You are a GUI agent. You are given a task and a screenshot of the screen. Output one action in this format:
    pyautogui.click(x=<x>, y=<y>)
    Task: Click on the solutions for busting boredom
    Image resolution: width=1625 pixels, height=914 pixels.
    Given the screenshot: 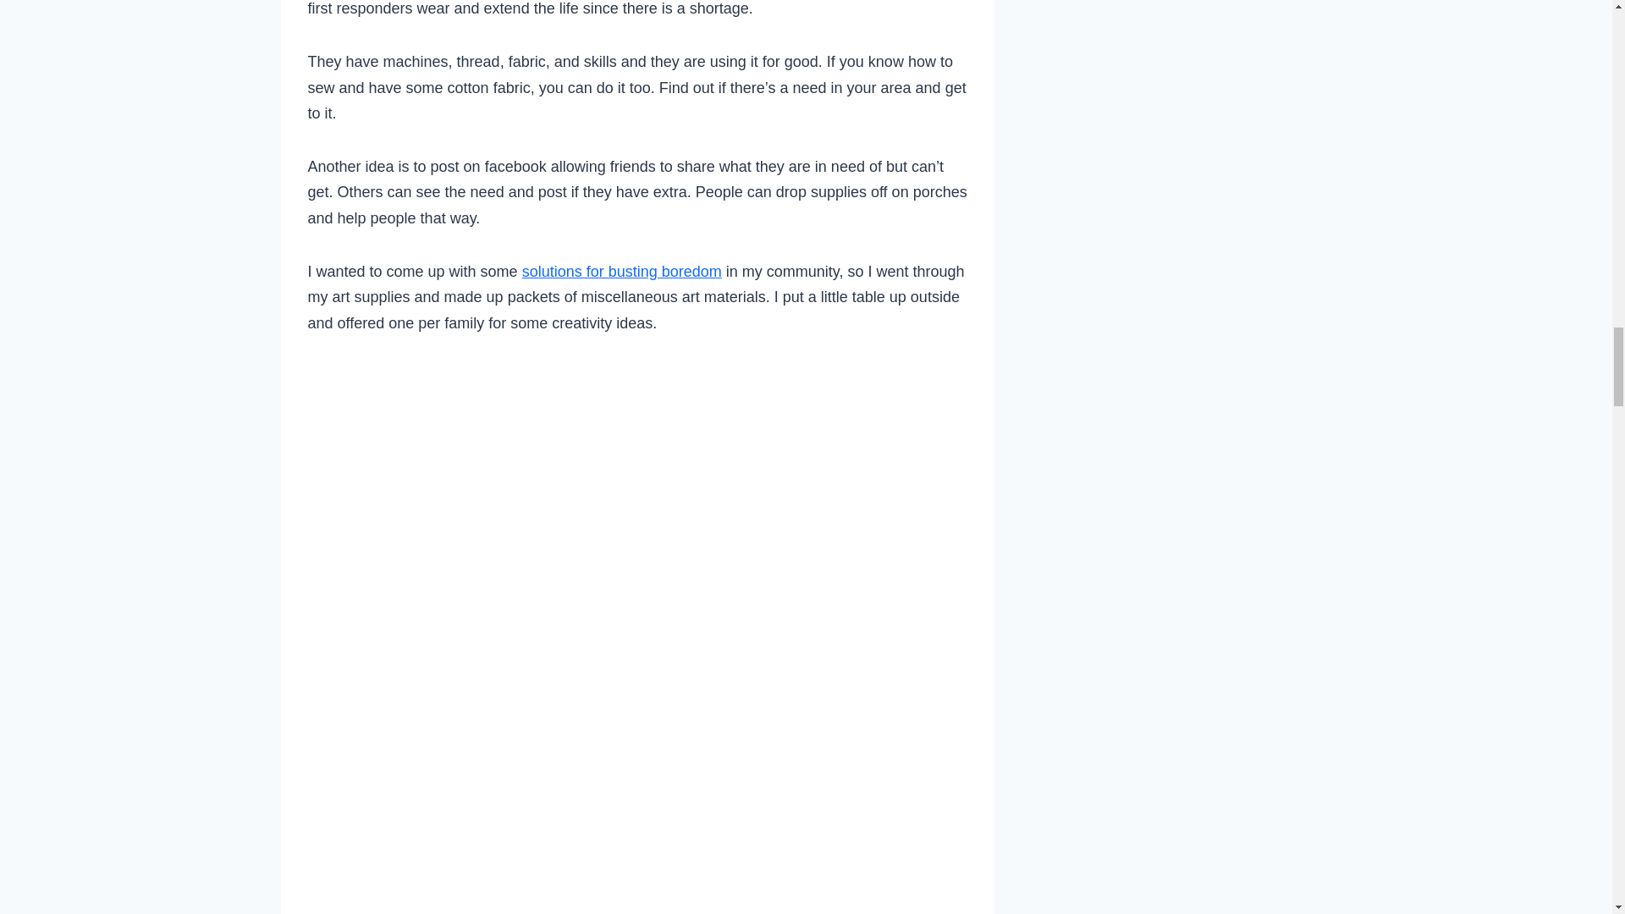 What is the action you would take?
    pyautogui.click(x=621, y=271)
    